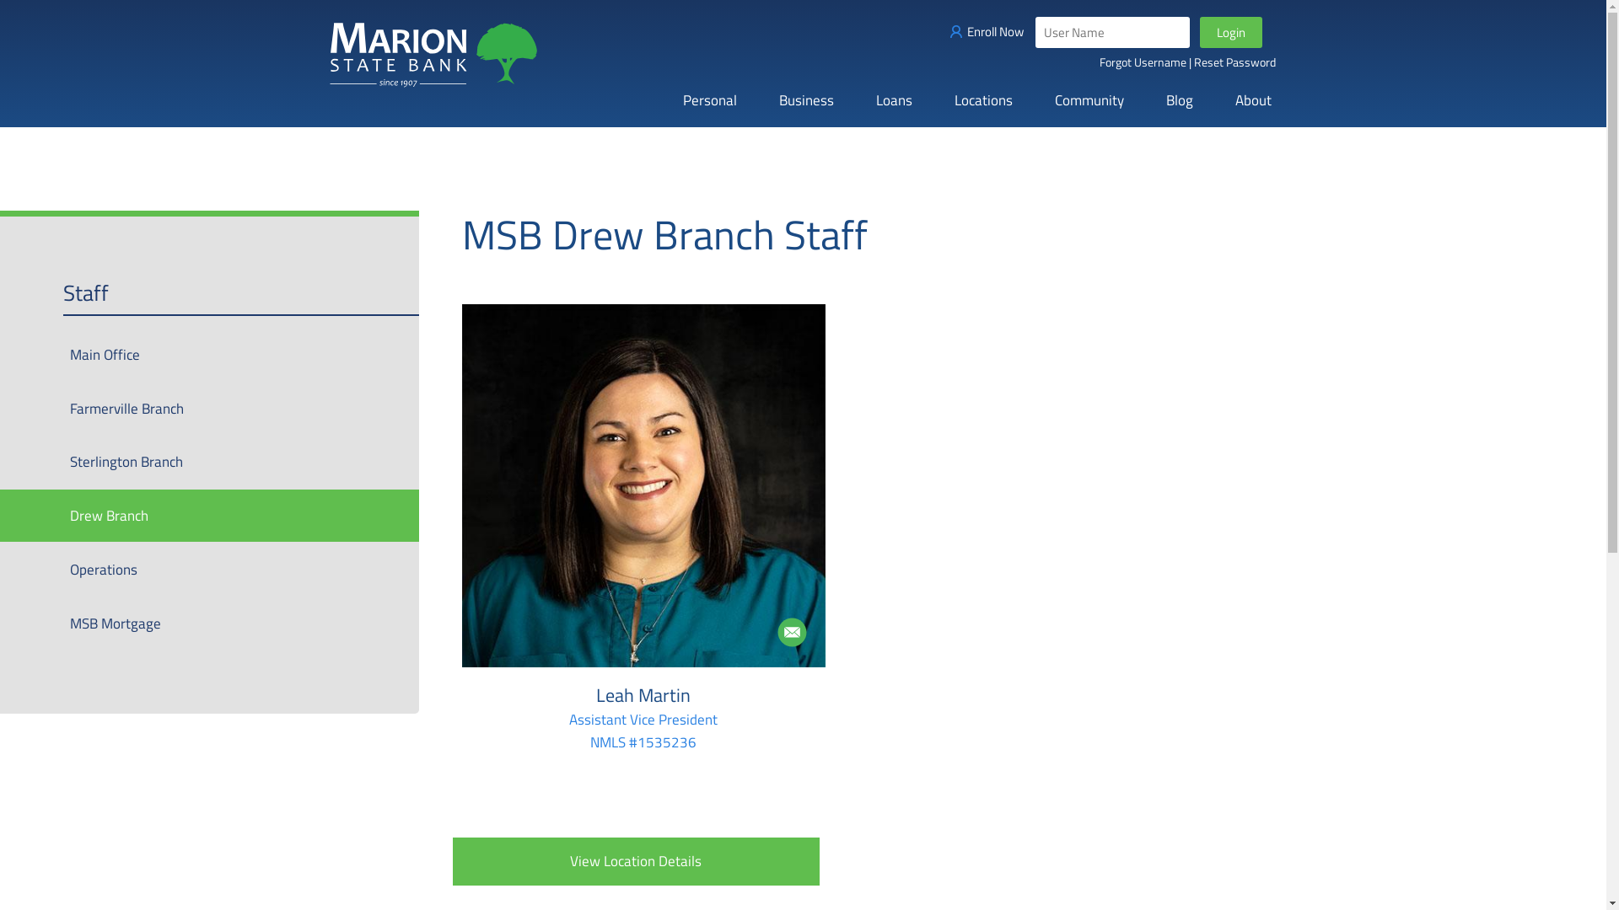  I want to click on MSB Mortgage, so click(209, 624).